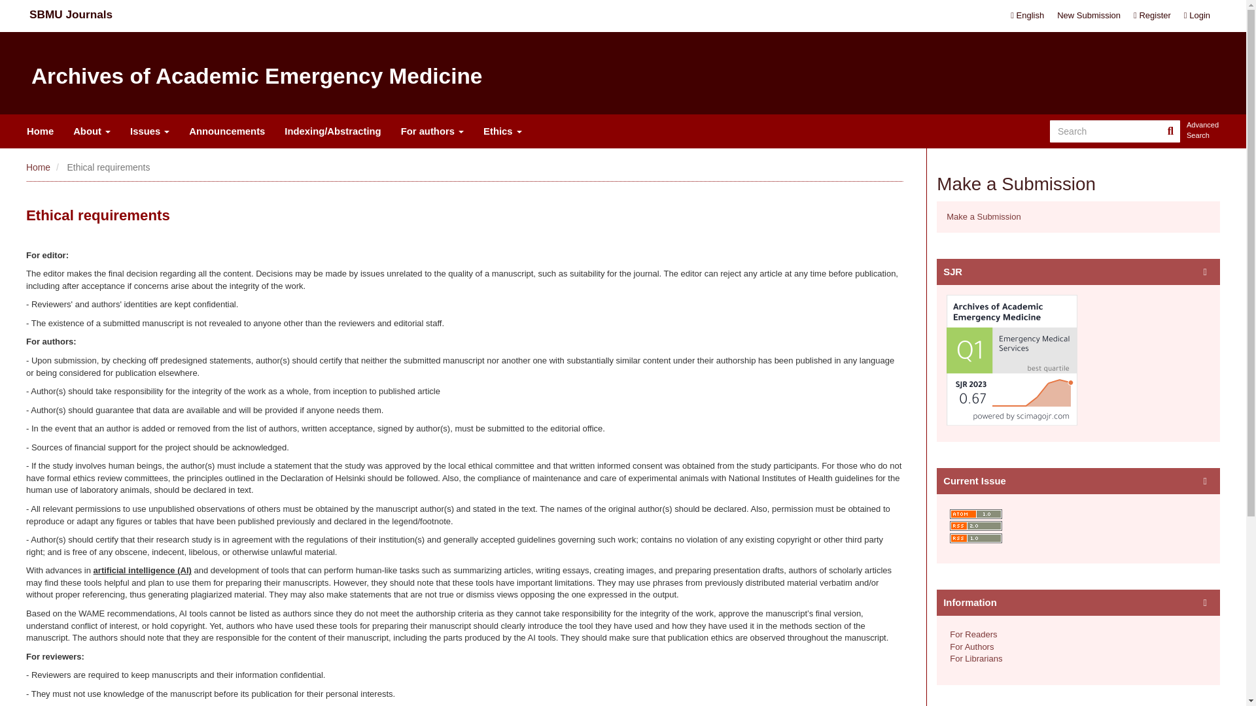 This screenshot has height=706, width=1256. Describe the element at coordinates (1197, 16) in the screenshot. I see `Login` at that location.